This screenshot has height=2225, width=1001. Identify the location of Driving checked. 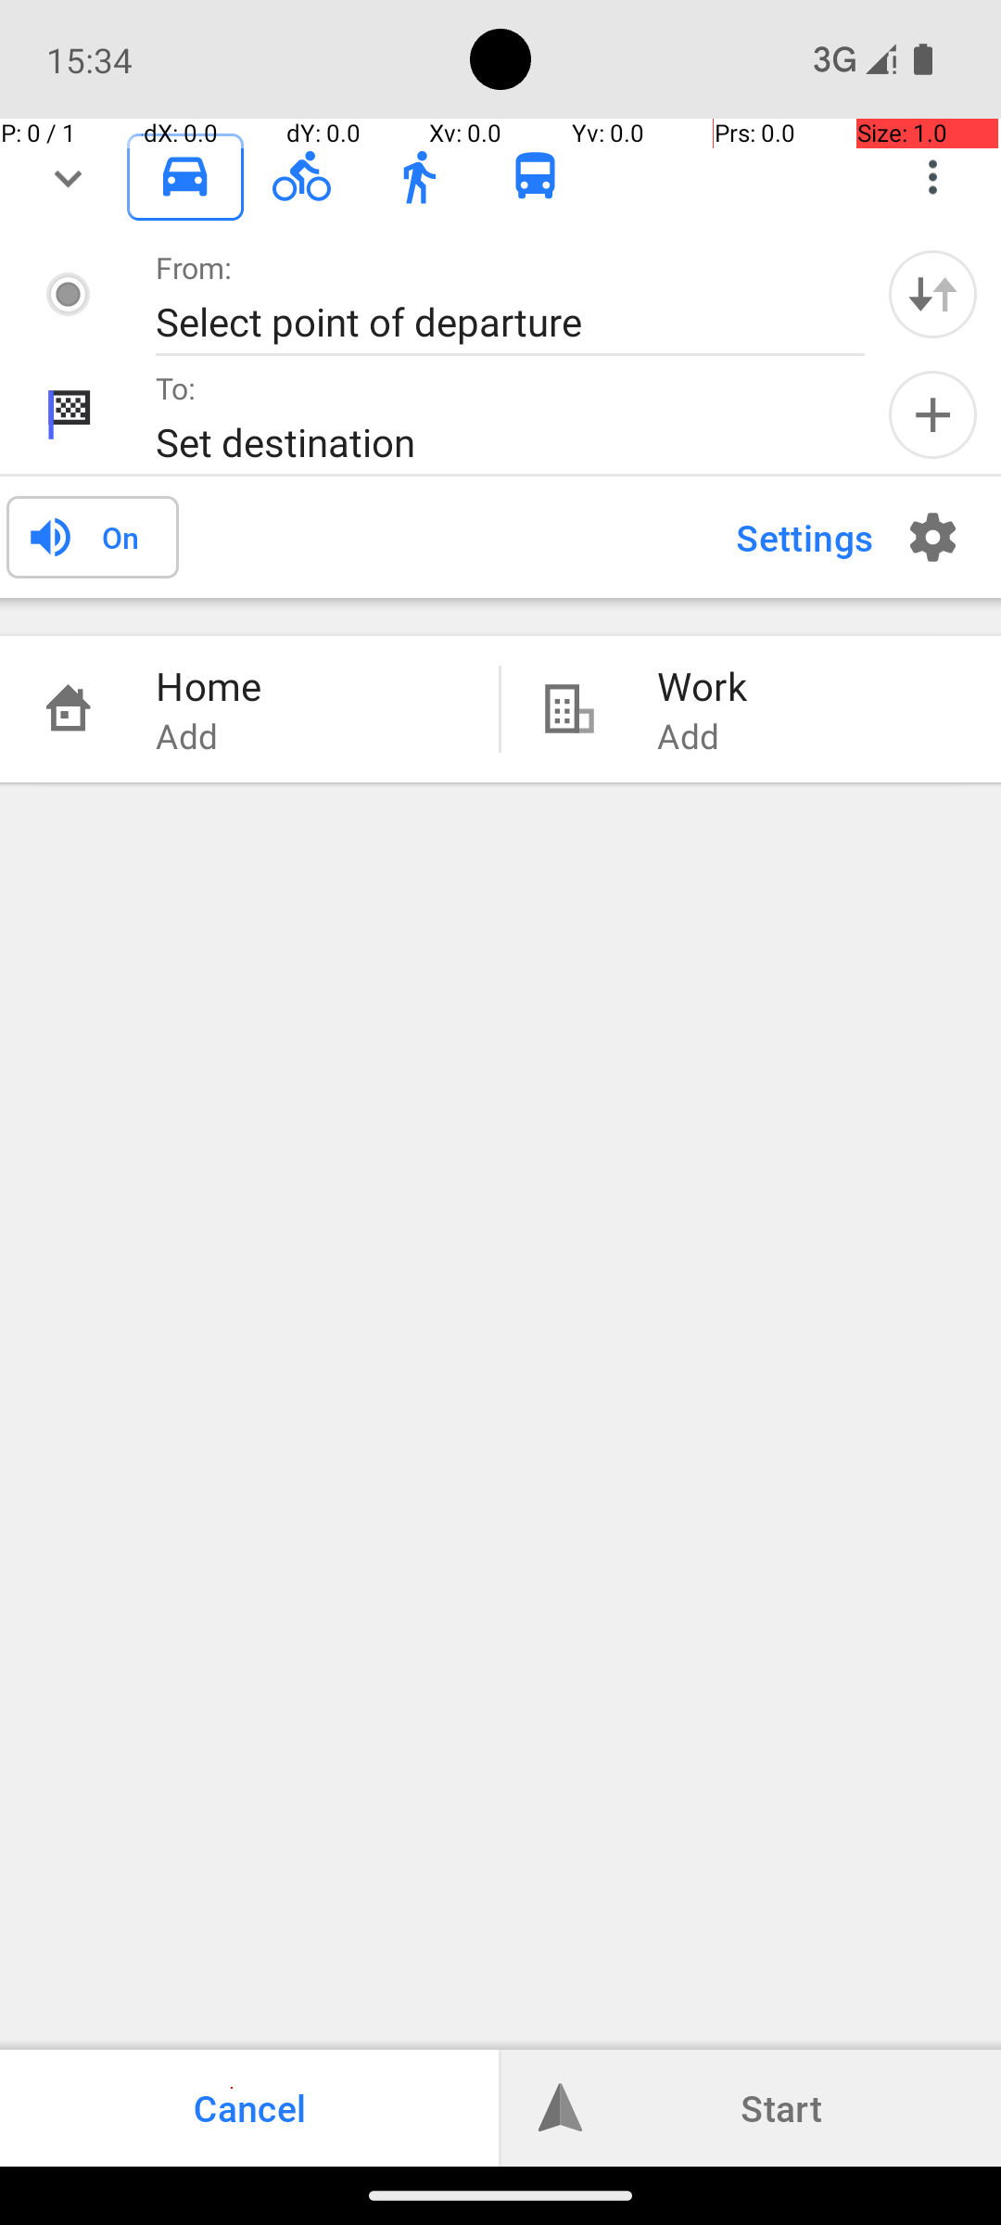
(185, 176).